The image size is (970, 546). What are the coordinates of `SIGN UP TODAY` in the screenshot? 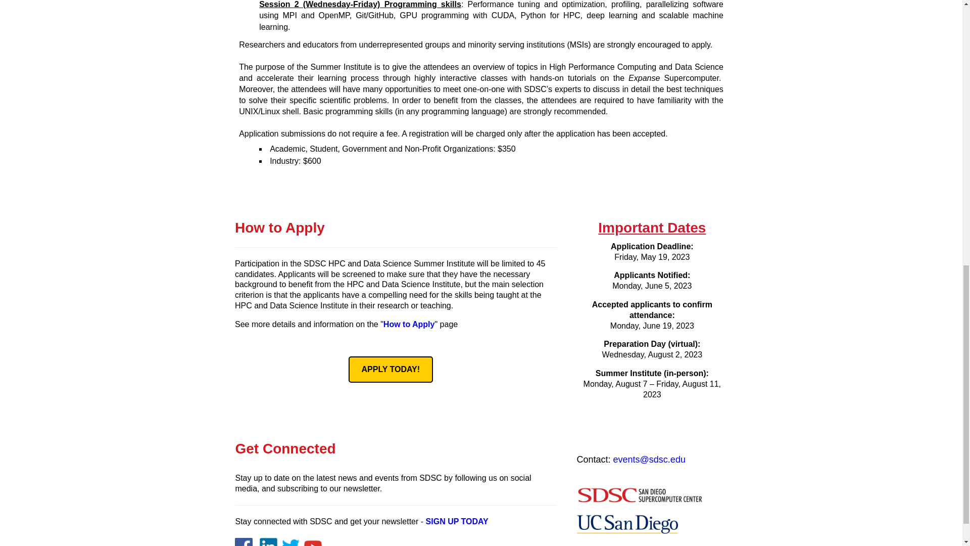 It's located at (457, 521).